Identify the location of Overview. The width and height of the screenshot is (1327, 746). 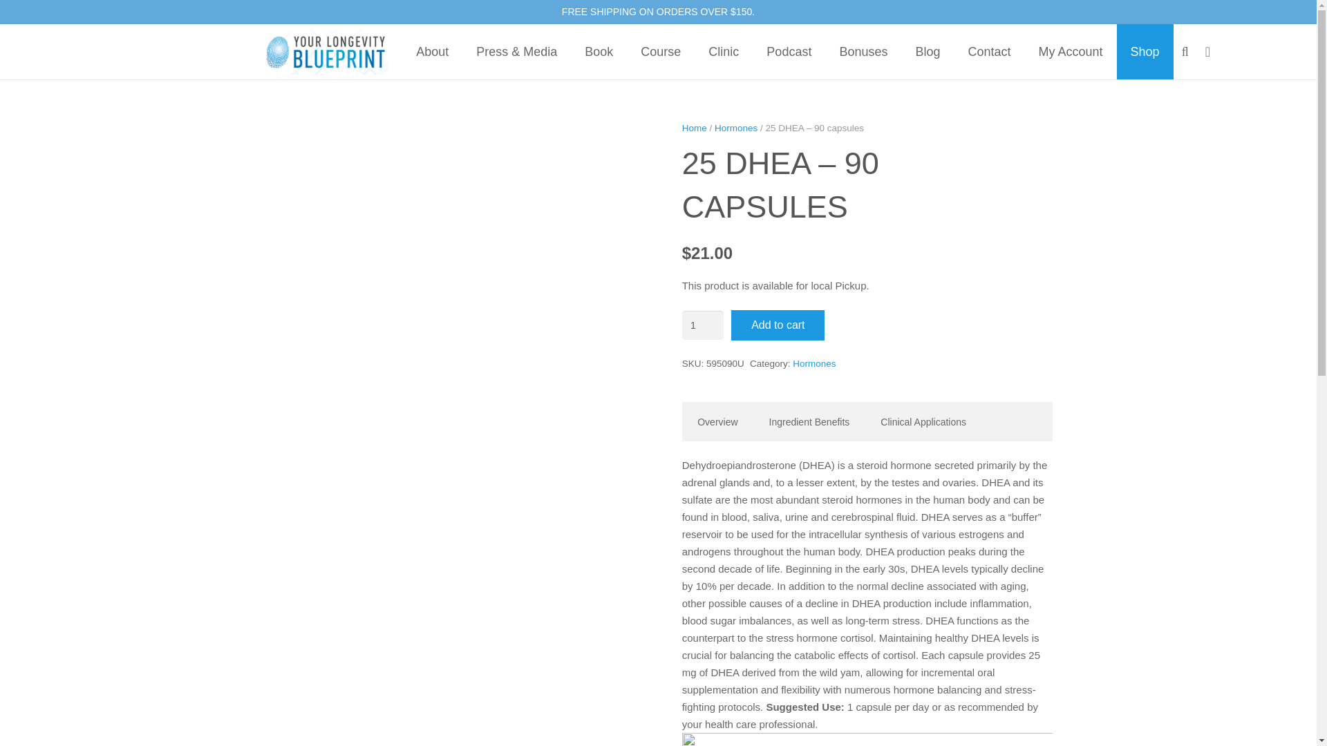
(717, 423).